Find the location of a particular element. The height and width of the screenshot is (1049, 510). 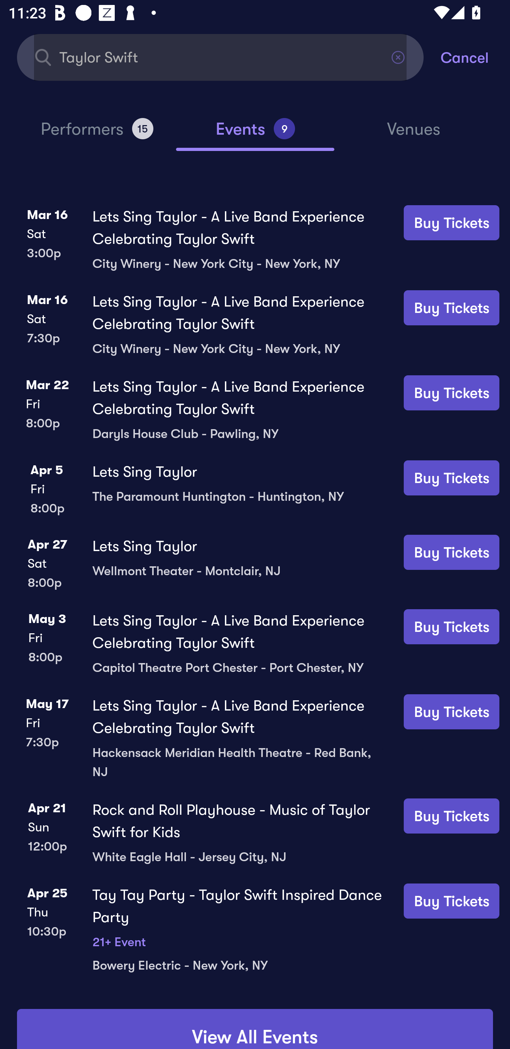

Performers 15 is located at coordinates (97, 134).